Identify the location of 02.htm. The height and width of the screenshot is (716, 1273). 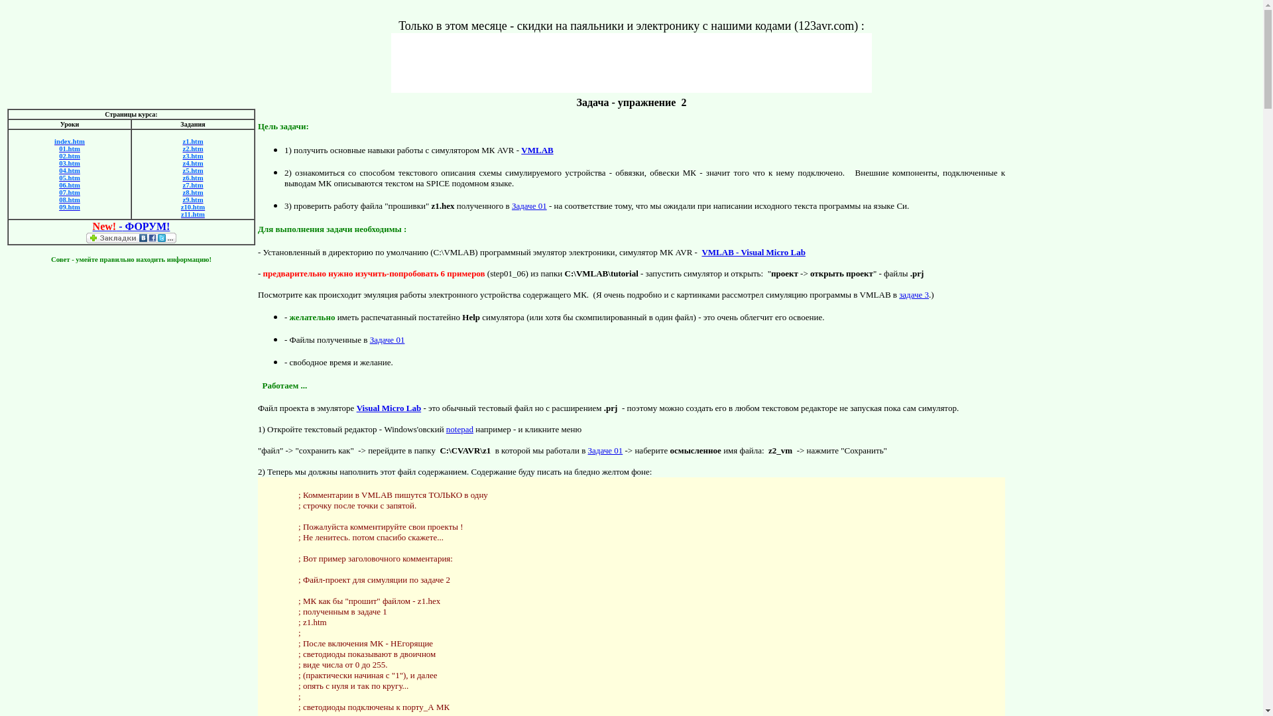
(70, 156).